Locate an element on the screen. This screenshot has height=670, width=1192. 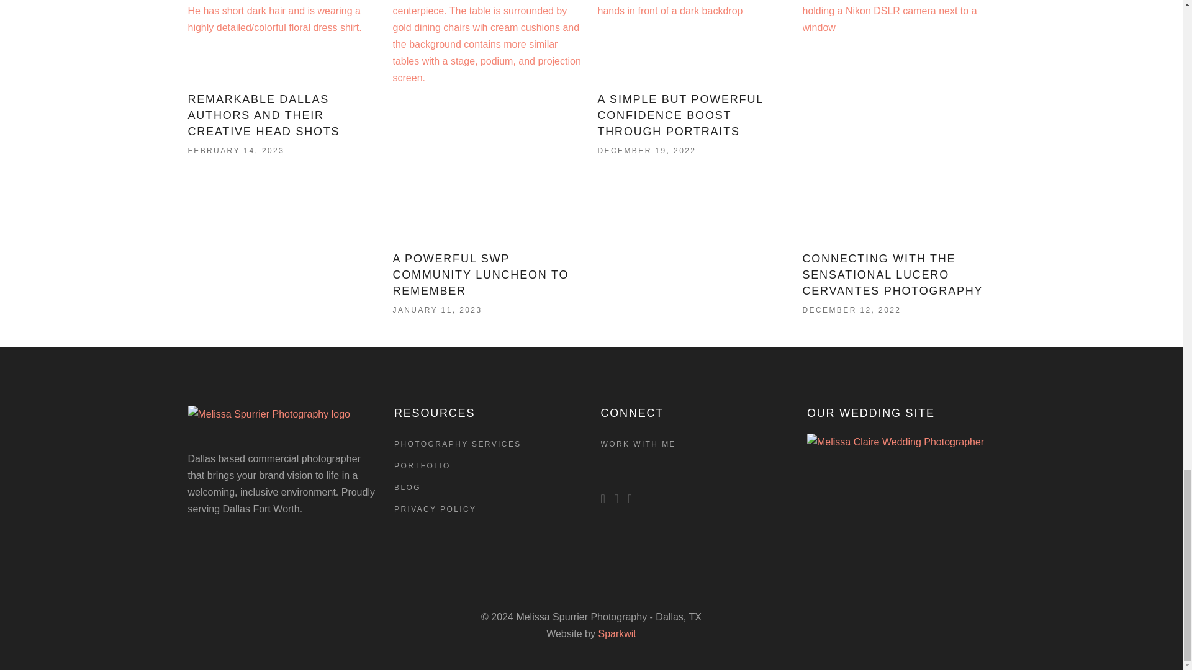
A Simple But Powerful Confidence Boost Through Portraits is located at coordinates (679, 115).